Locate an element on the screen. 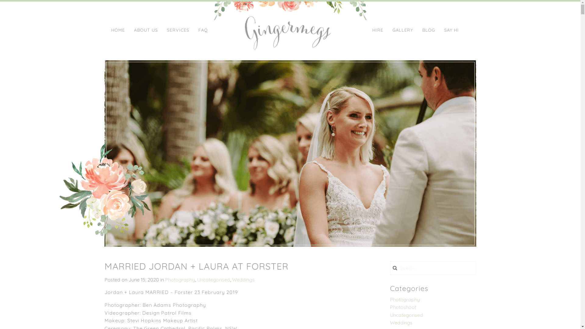  Photography is located at coordinates (405, 299).